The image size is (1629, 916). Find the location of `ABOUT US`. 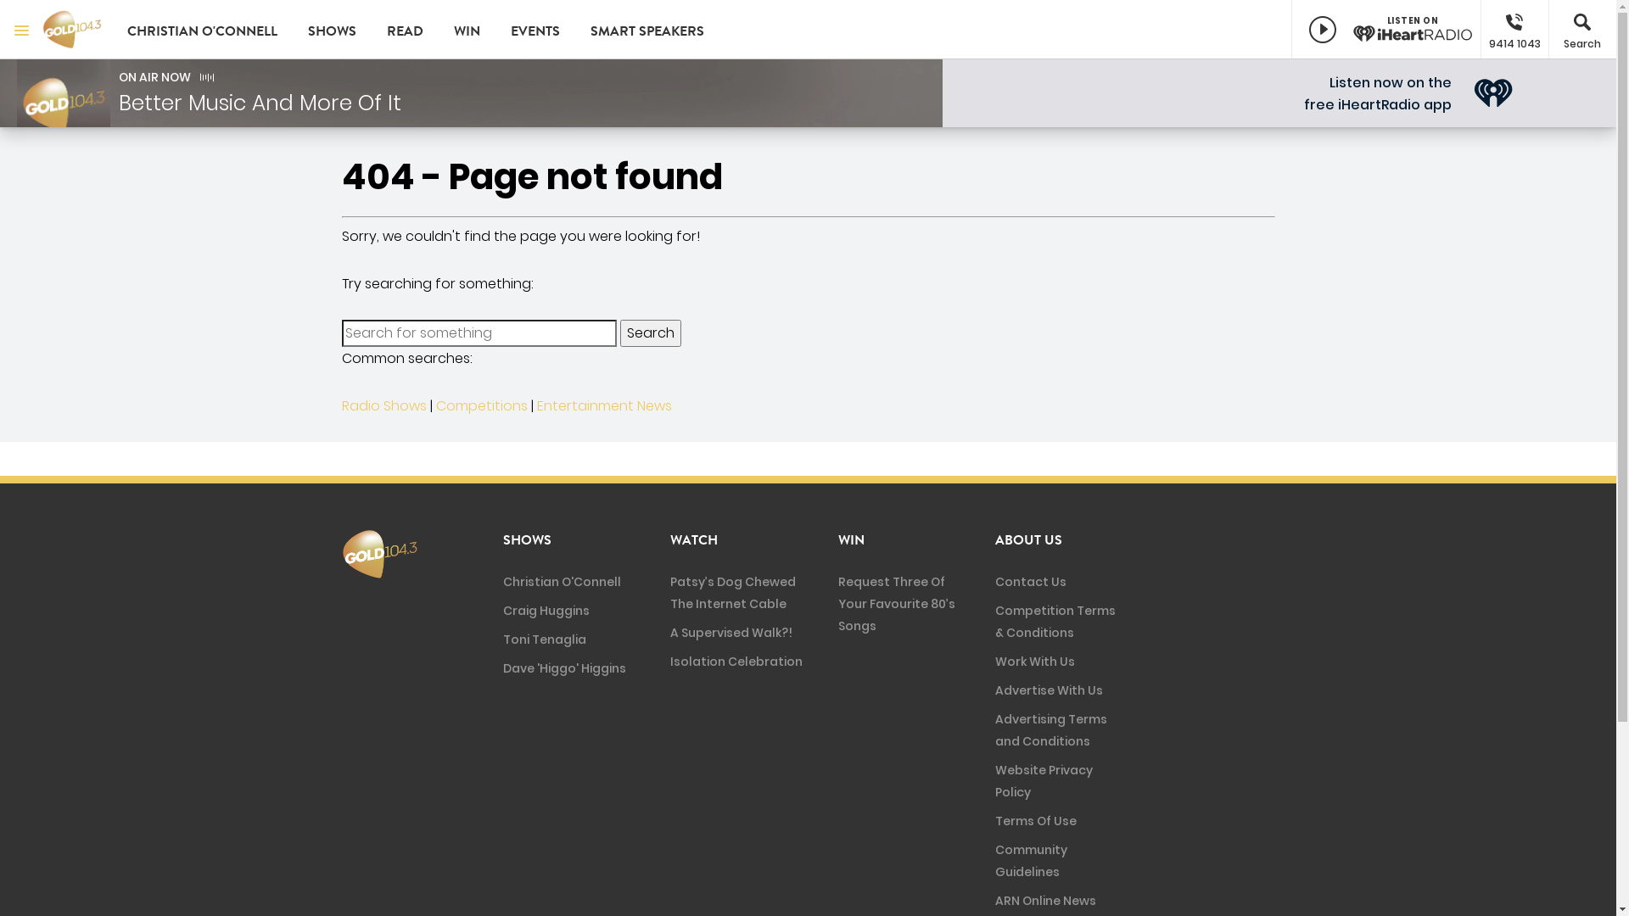

ABOUT US is located at coordinates (1028, 540).